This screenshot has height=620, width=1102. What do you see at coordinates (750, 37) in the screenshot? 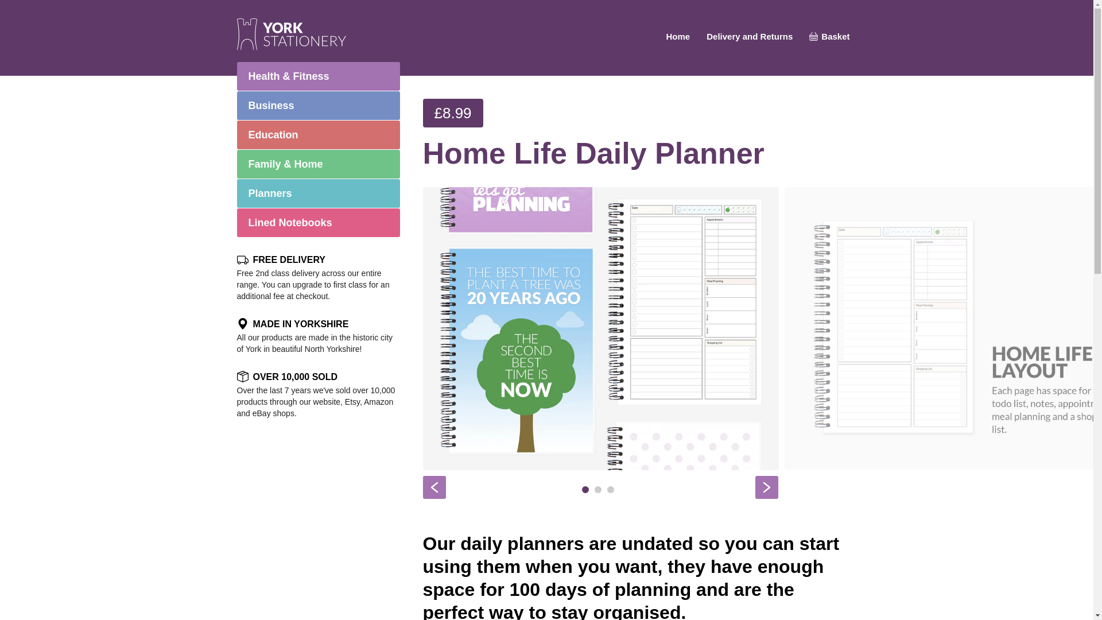
I see `Delivery and Returns` at bounding box center [750, 37].